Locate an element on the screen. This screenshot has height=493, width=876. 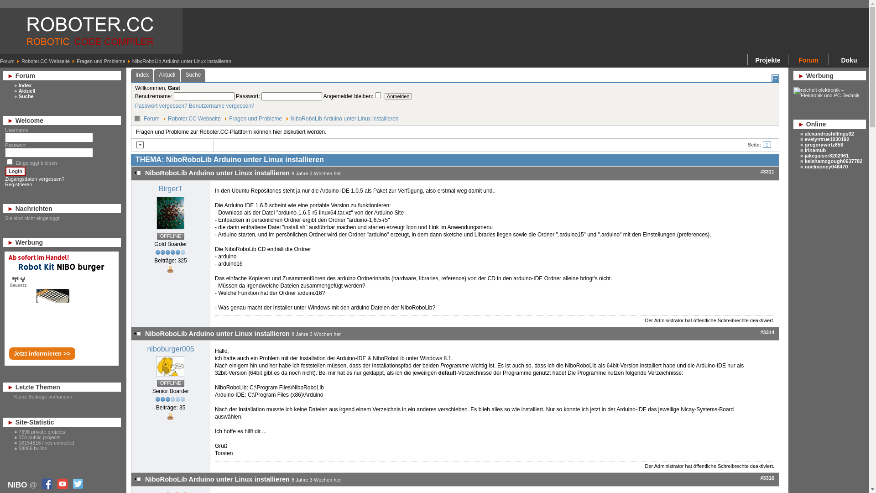
Zugangsdaten vergessen? is located at coordinates (35, 179).